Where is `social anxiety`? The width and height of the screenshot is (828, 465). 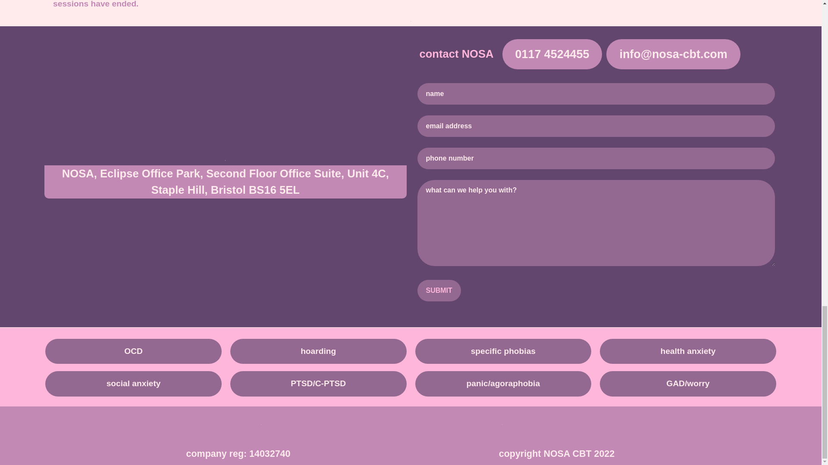
social anxiety is located at coordinates (134, 384).